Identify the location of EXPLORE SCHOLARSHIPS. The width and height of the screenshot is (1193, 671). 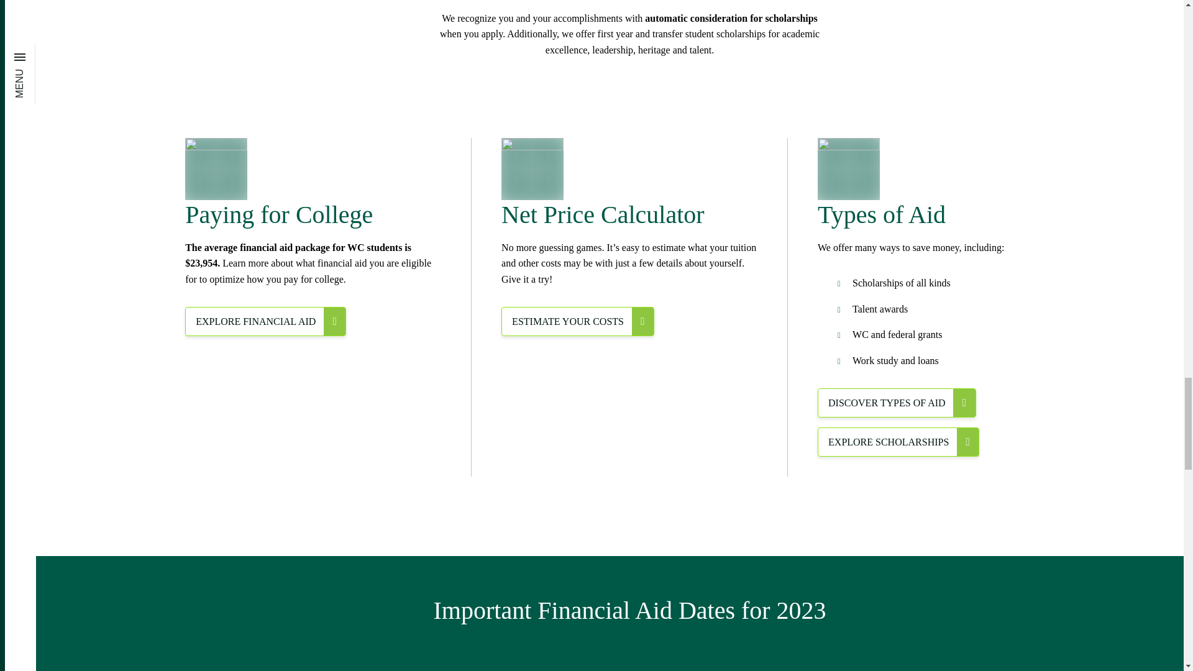
(898, 442).